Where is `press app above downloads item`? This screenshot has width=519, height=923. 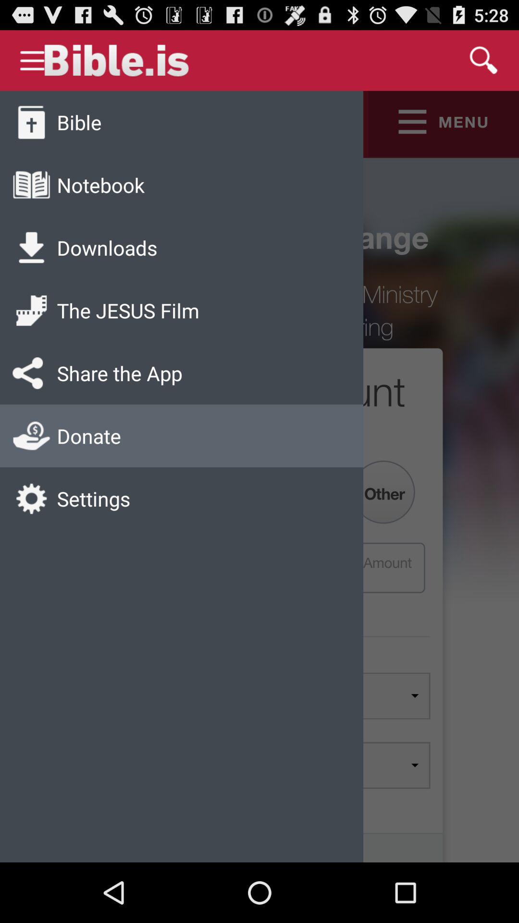
press app above downloads item is located at coordinates (100, 185).